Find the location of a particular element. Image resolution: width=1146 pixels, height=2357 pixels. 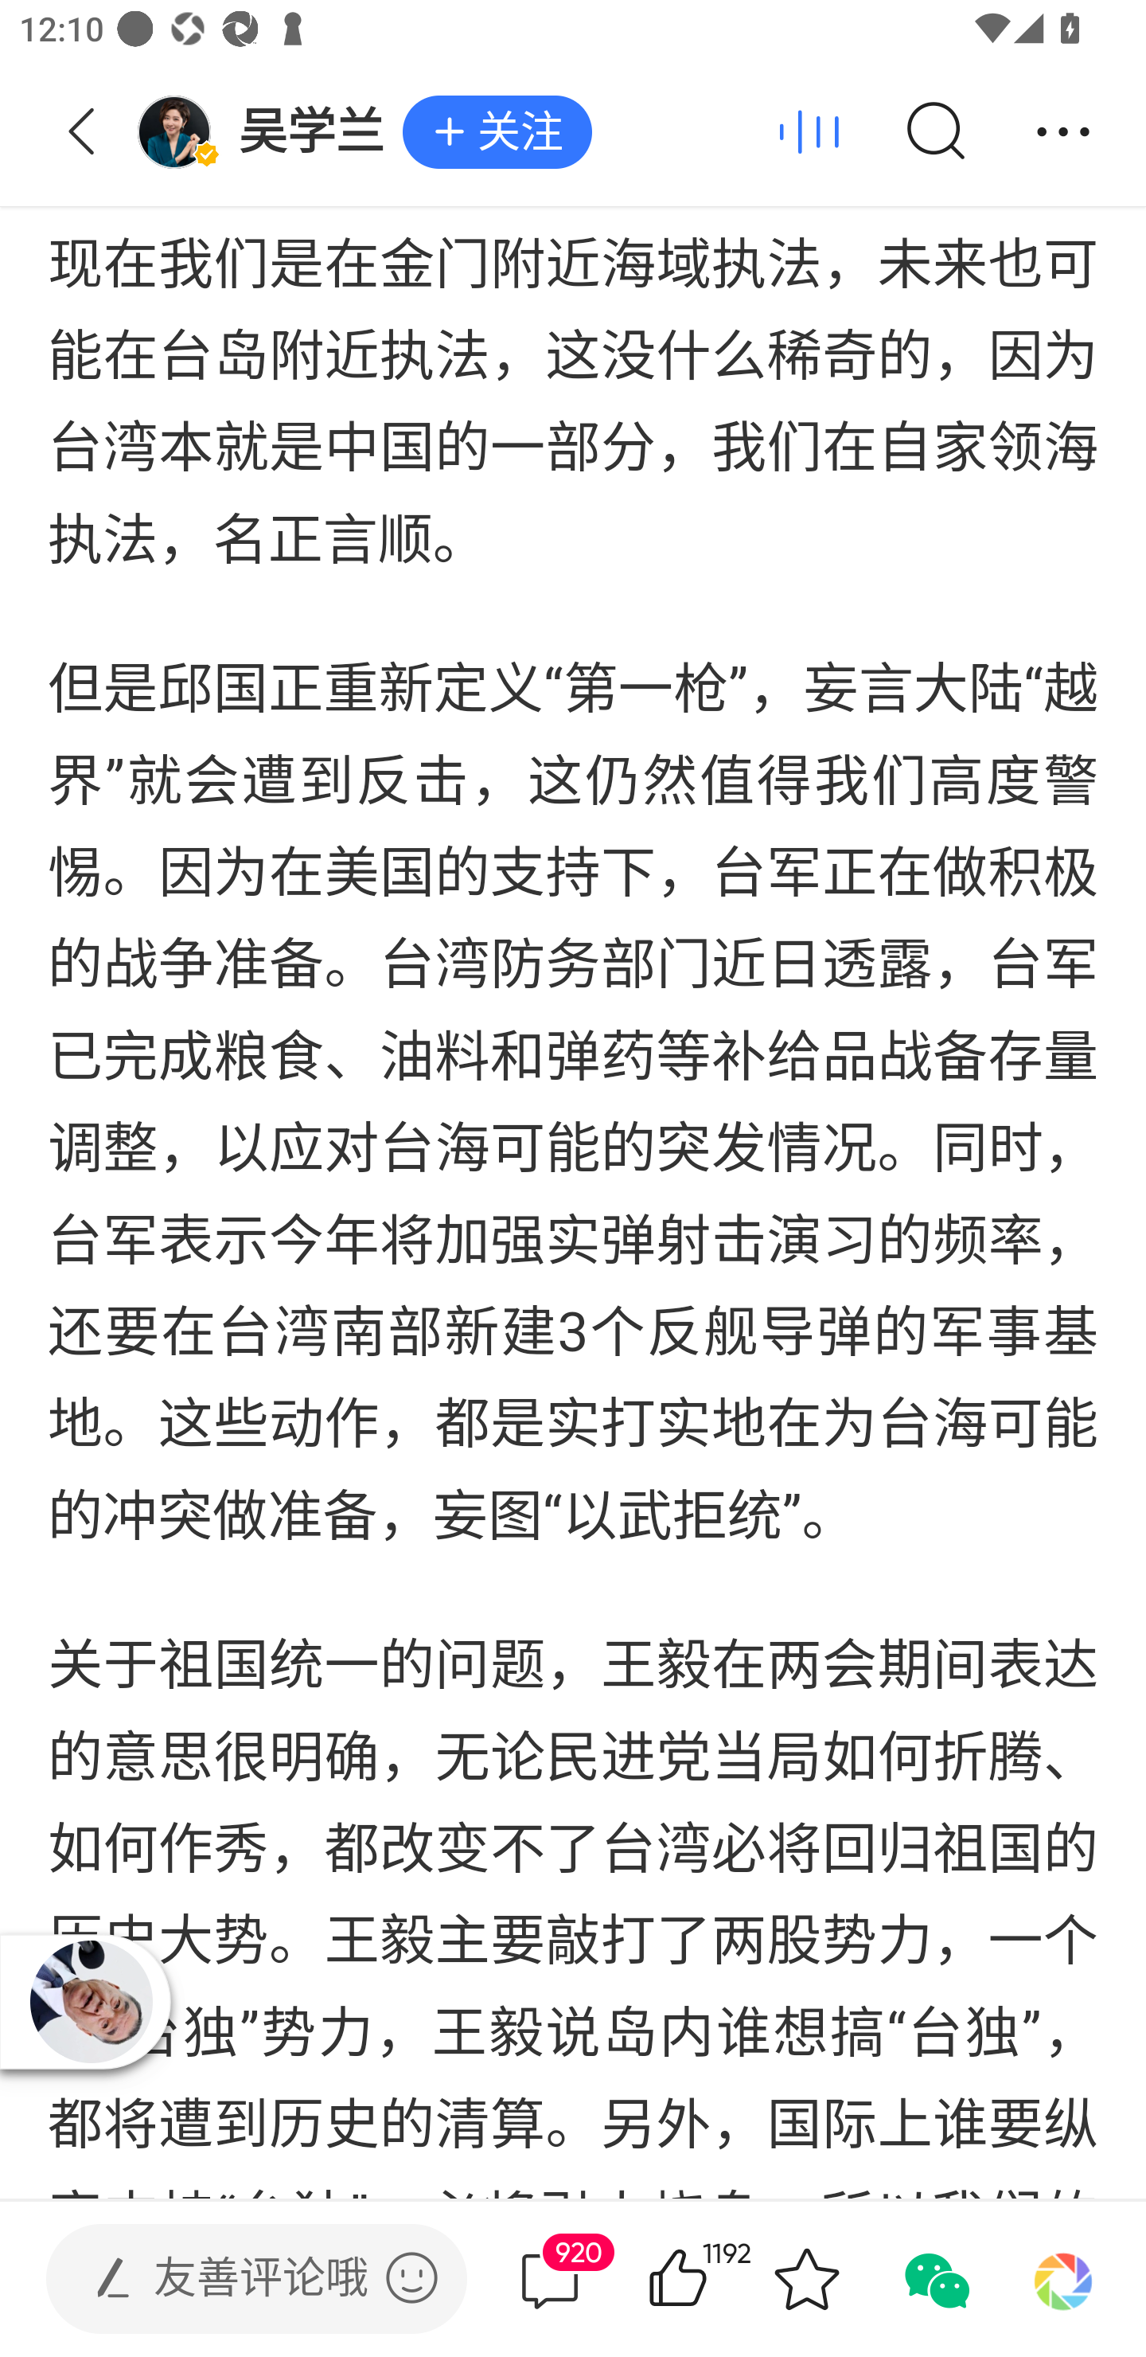

搜索  is located at coordinates (934, 132).